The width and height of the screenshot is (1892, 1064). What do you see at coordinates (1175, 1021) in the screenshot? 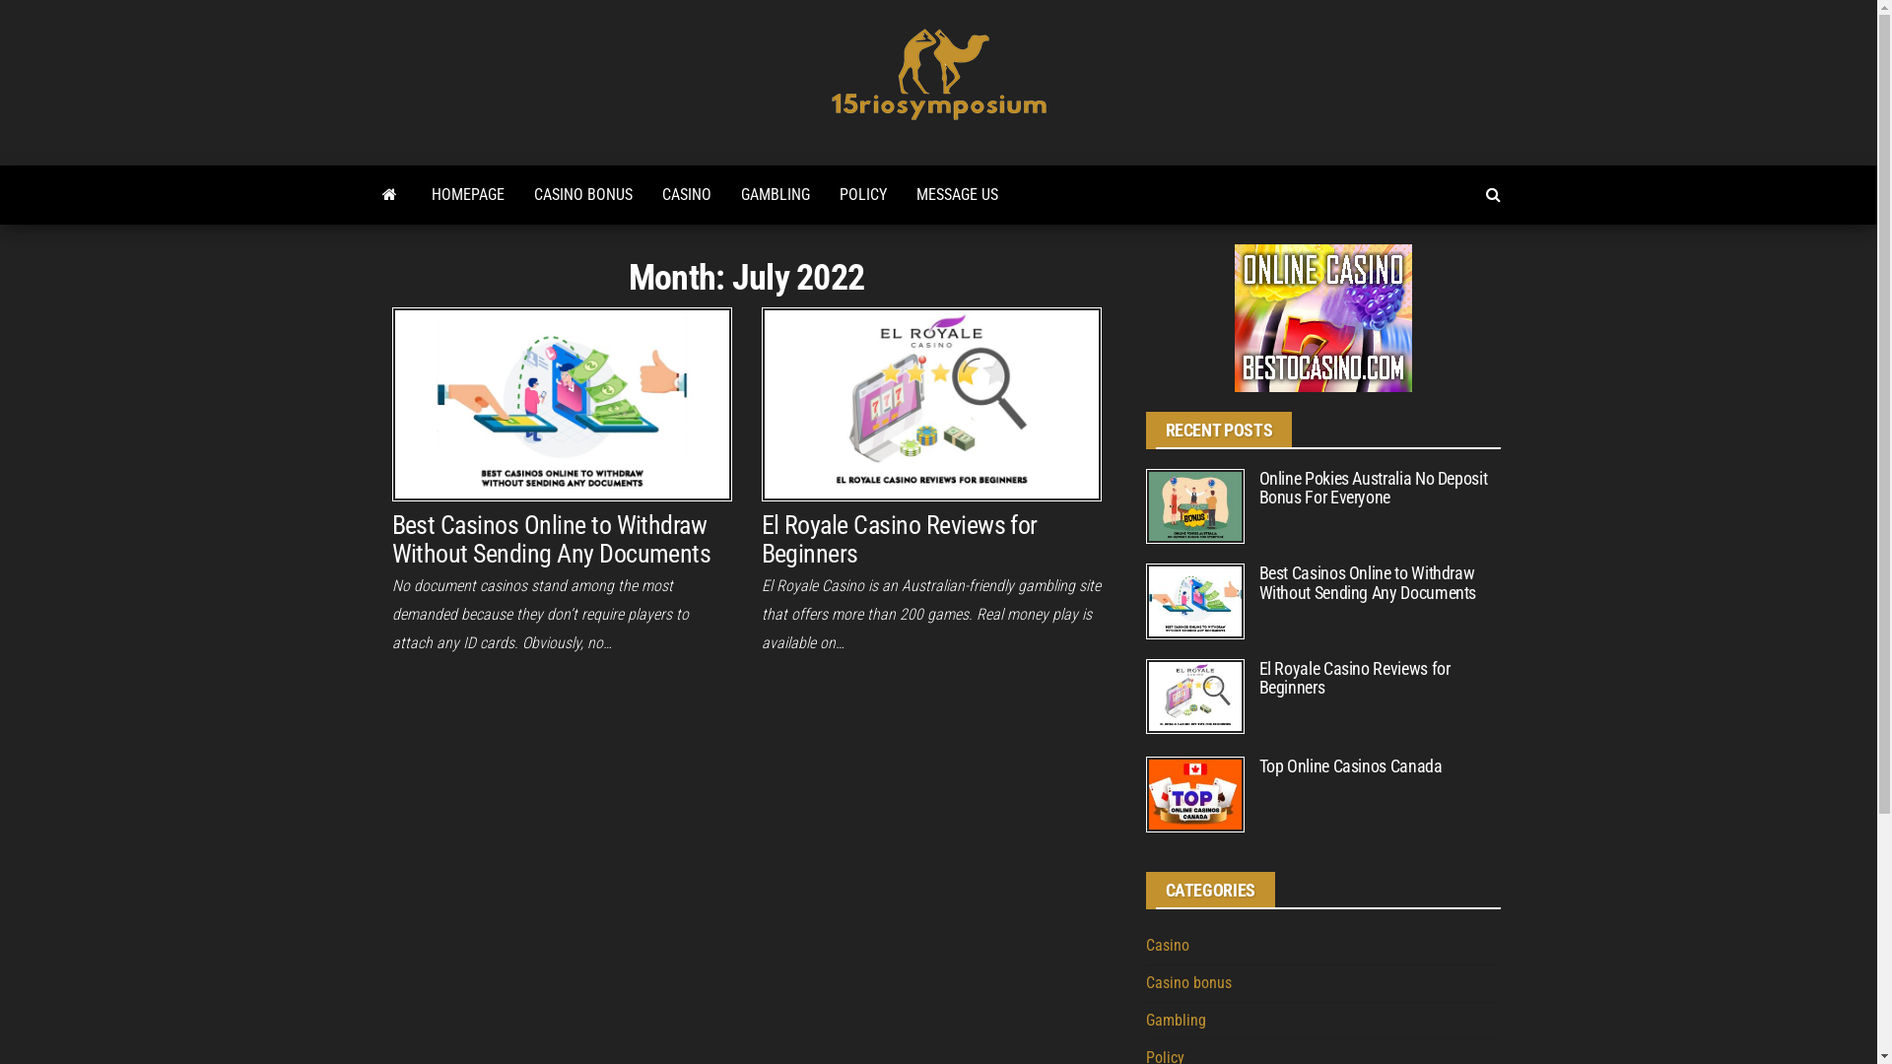
I see `Gambling` at bounding box center [1175, 1021].